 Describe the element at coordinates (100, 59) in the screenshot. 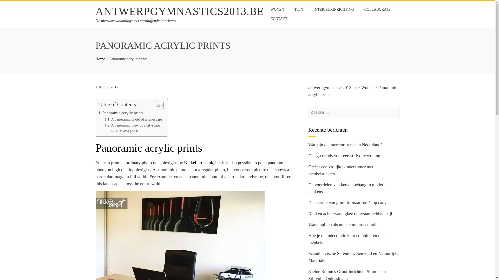

I see `Home` at that location.